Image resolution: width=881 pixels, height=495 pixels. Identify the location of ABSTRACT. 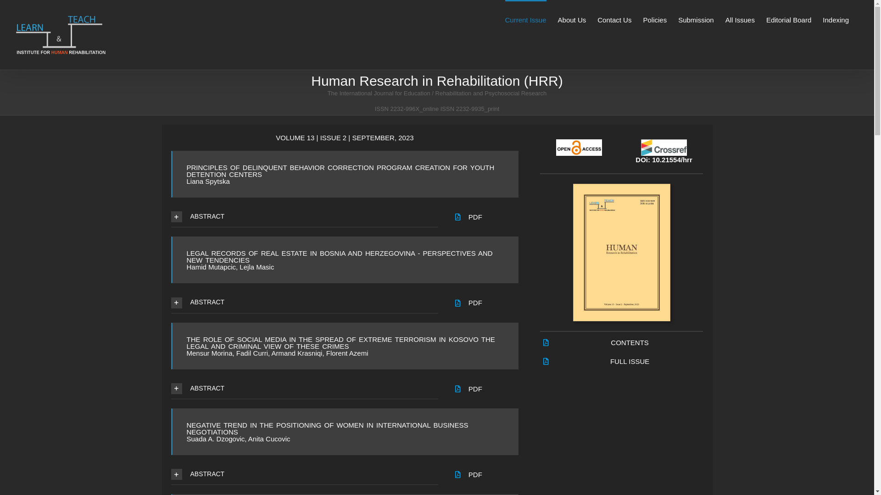
(304, 217).